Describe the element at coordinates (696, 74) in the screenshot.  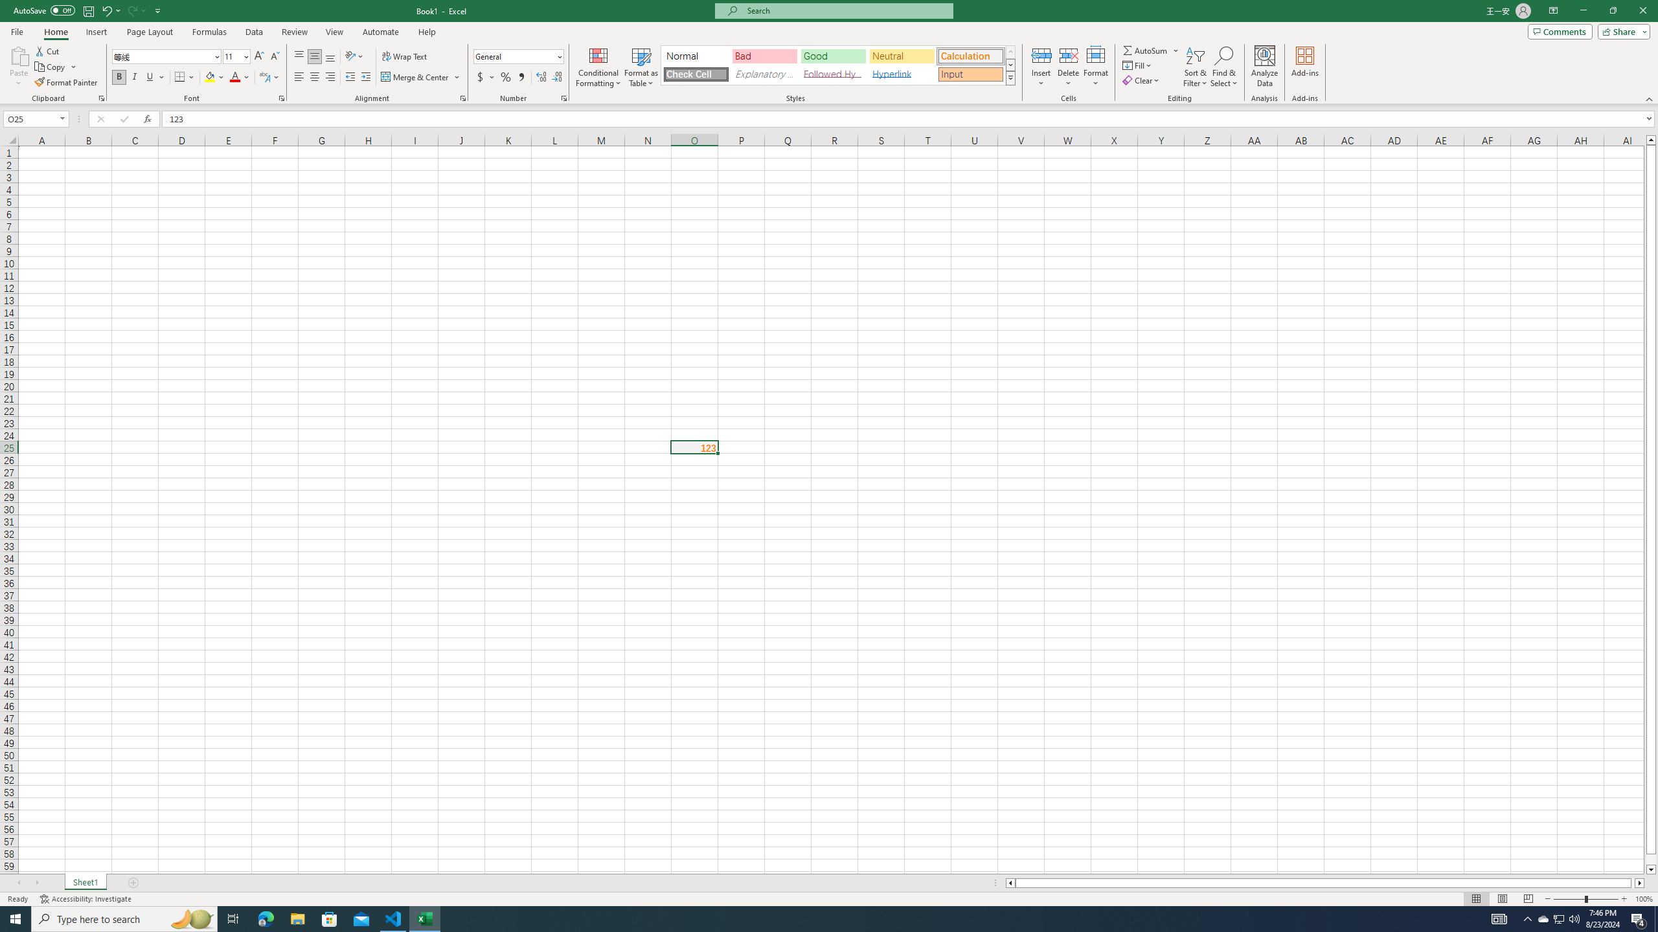
I see `Check Cell` at that location.